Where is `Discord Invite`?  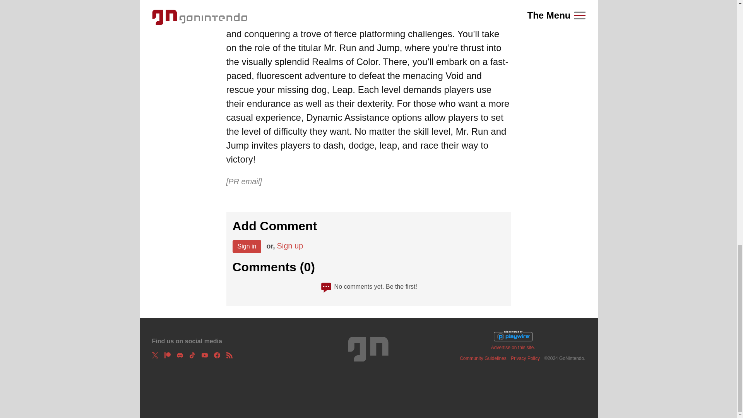 Discord Invite is located at coordinates (180, 355).